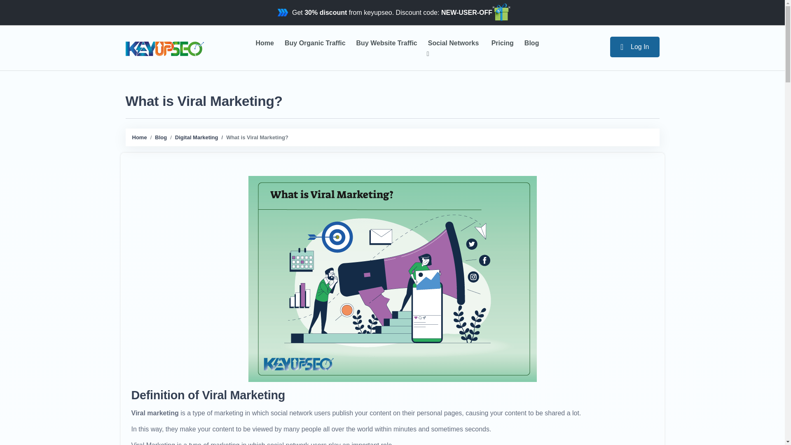 The width and height of the screenshot is (791, 445). Describe the element at coordinates (454, 48) in the screenshot. I see `Social Networks` at that location.